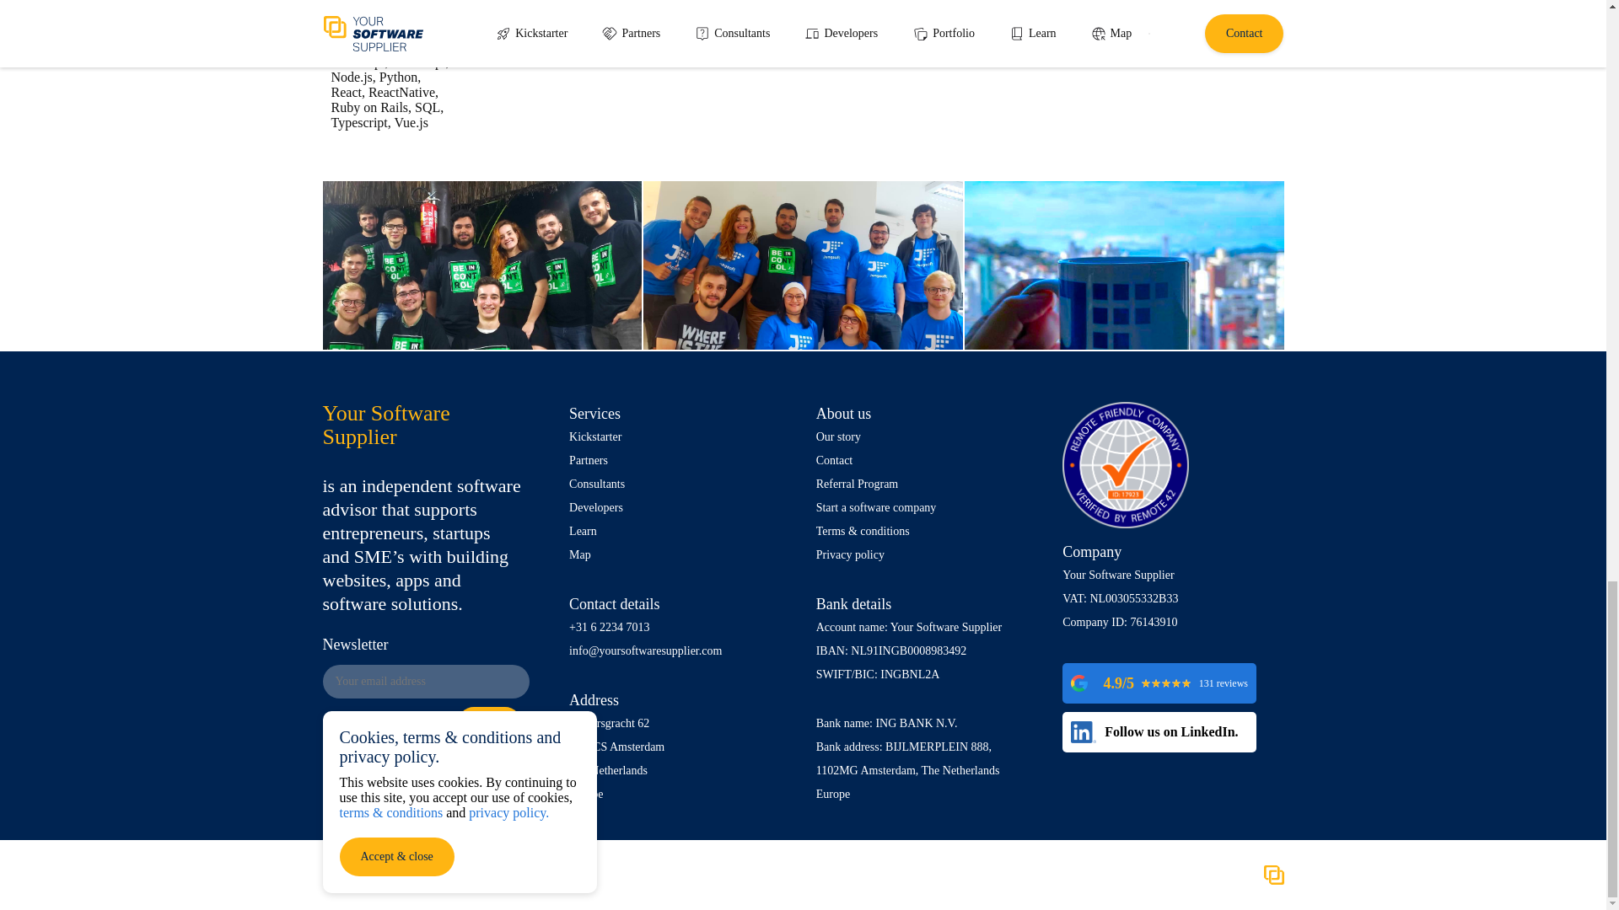  Describe the element at coordinates (680, 460) in the screenshot. I see `Partners` at that location.